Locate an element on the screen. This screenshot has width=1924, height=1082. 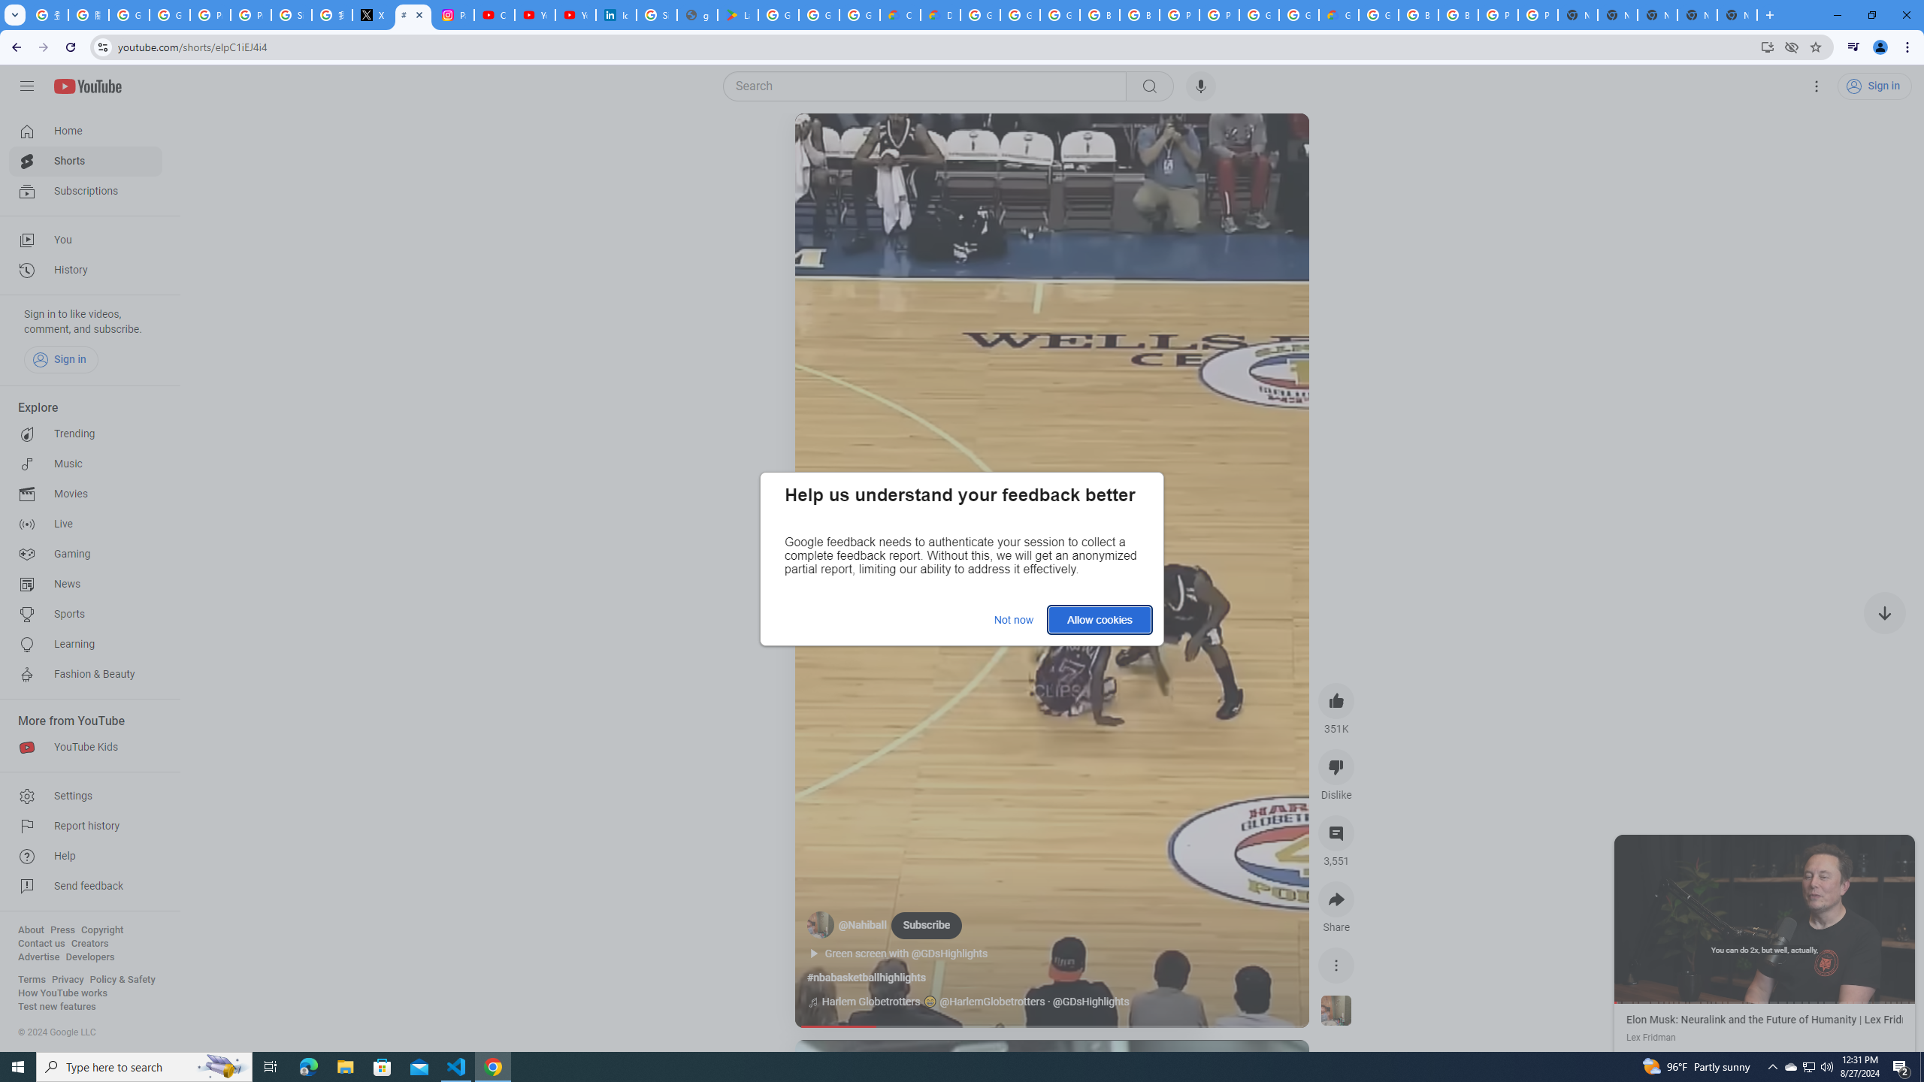
Last Shelter: Survival - Apps on Google Play is located at coordinates (738, 15).